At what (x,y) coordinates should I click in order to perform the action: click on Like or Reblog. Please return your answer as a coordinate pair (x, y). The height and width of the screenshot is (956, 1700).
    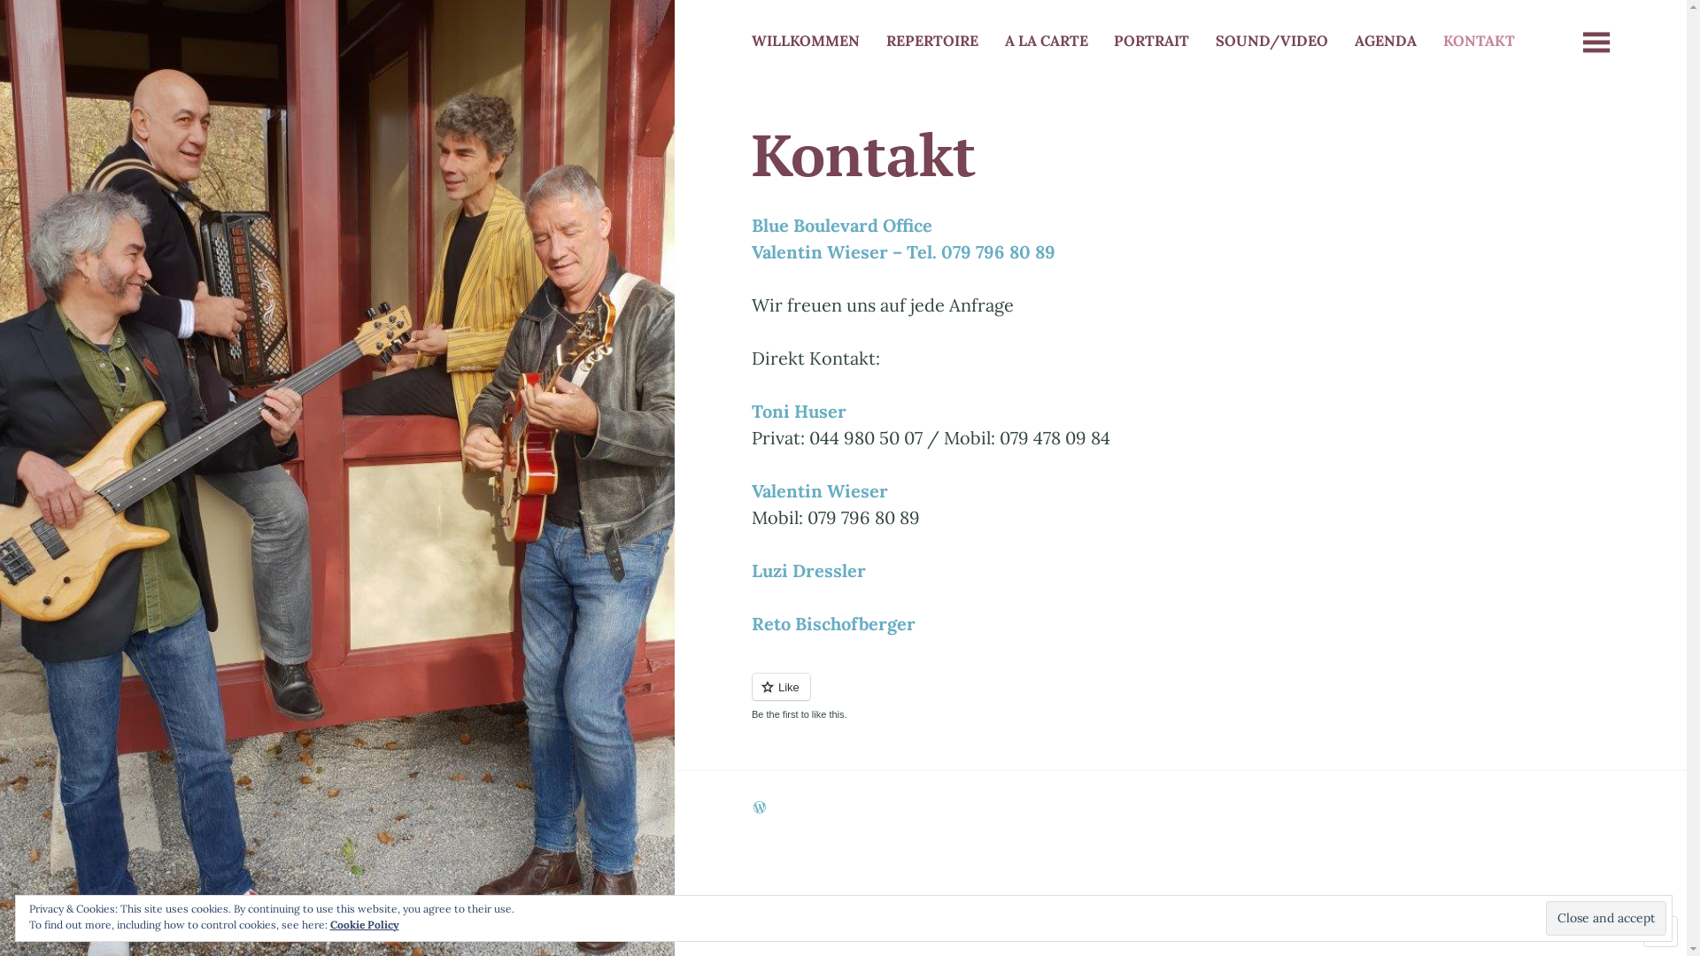
    Looking at the image, I should click on (1181, 698).